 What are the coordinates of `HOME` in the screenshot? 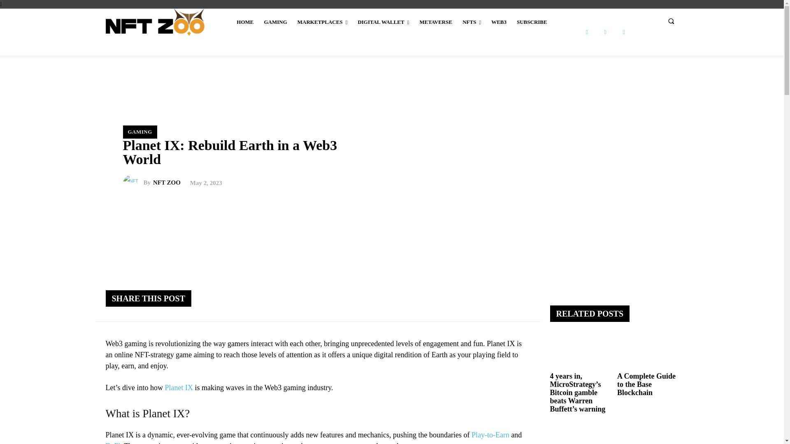 It's located at (244, 22).